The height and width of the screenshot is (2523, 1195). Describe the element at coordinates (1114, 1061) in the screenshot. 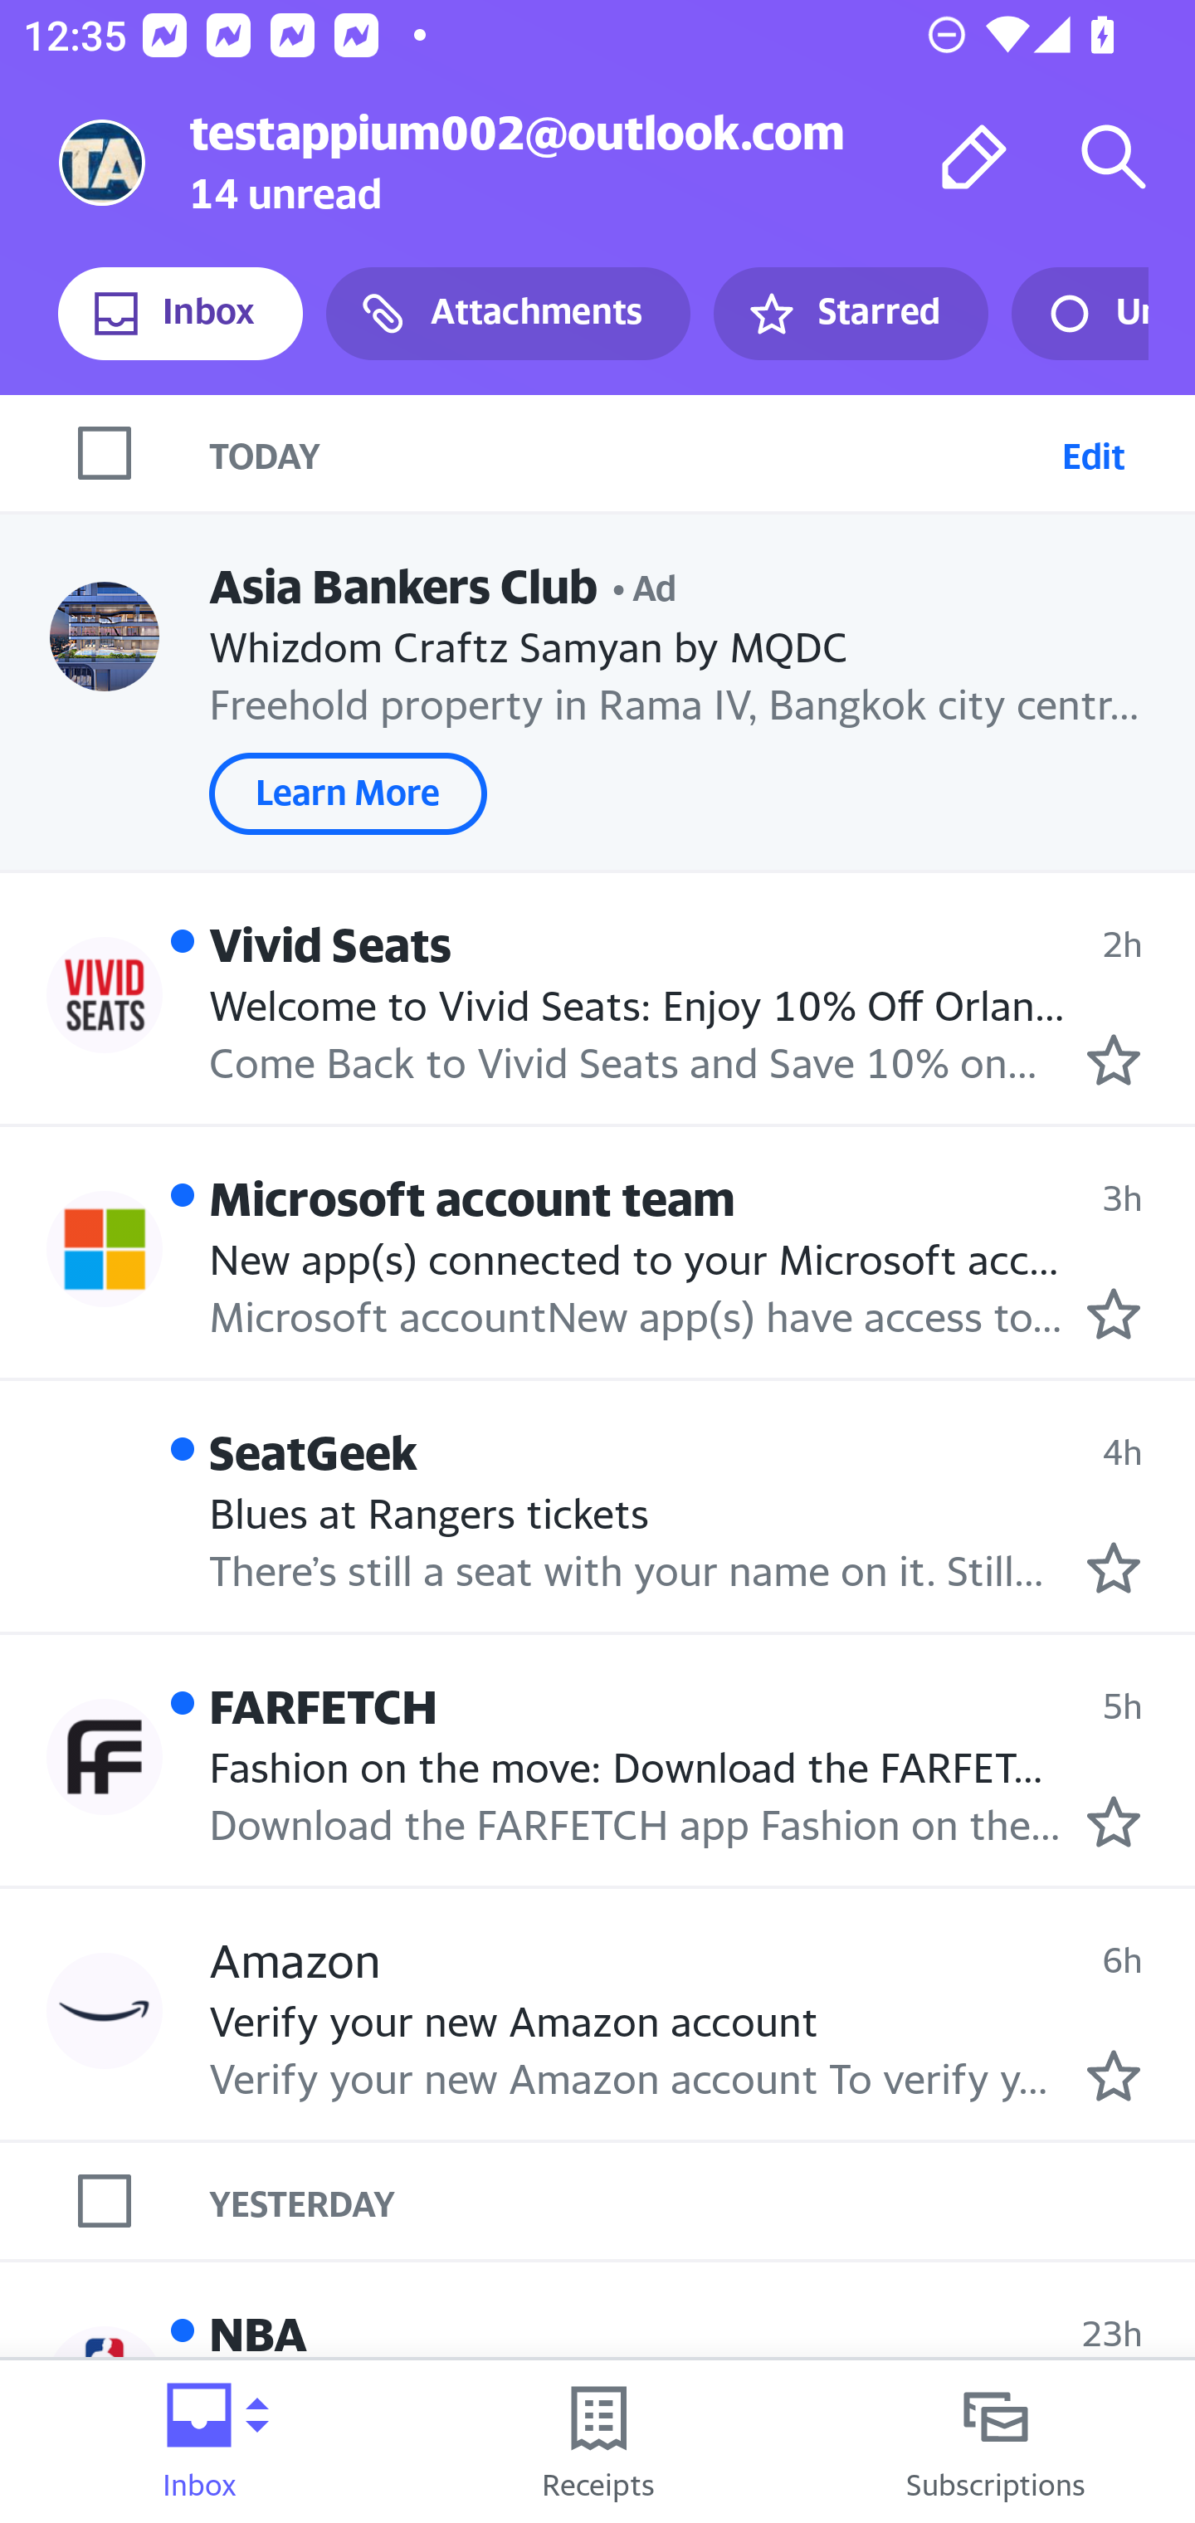

I see `Mark as starred.` at that location.